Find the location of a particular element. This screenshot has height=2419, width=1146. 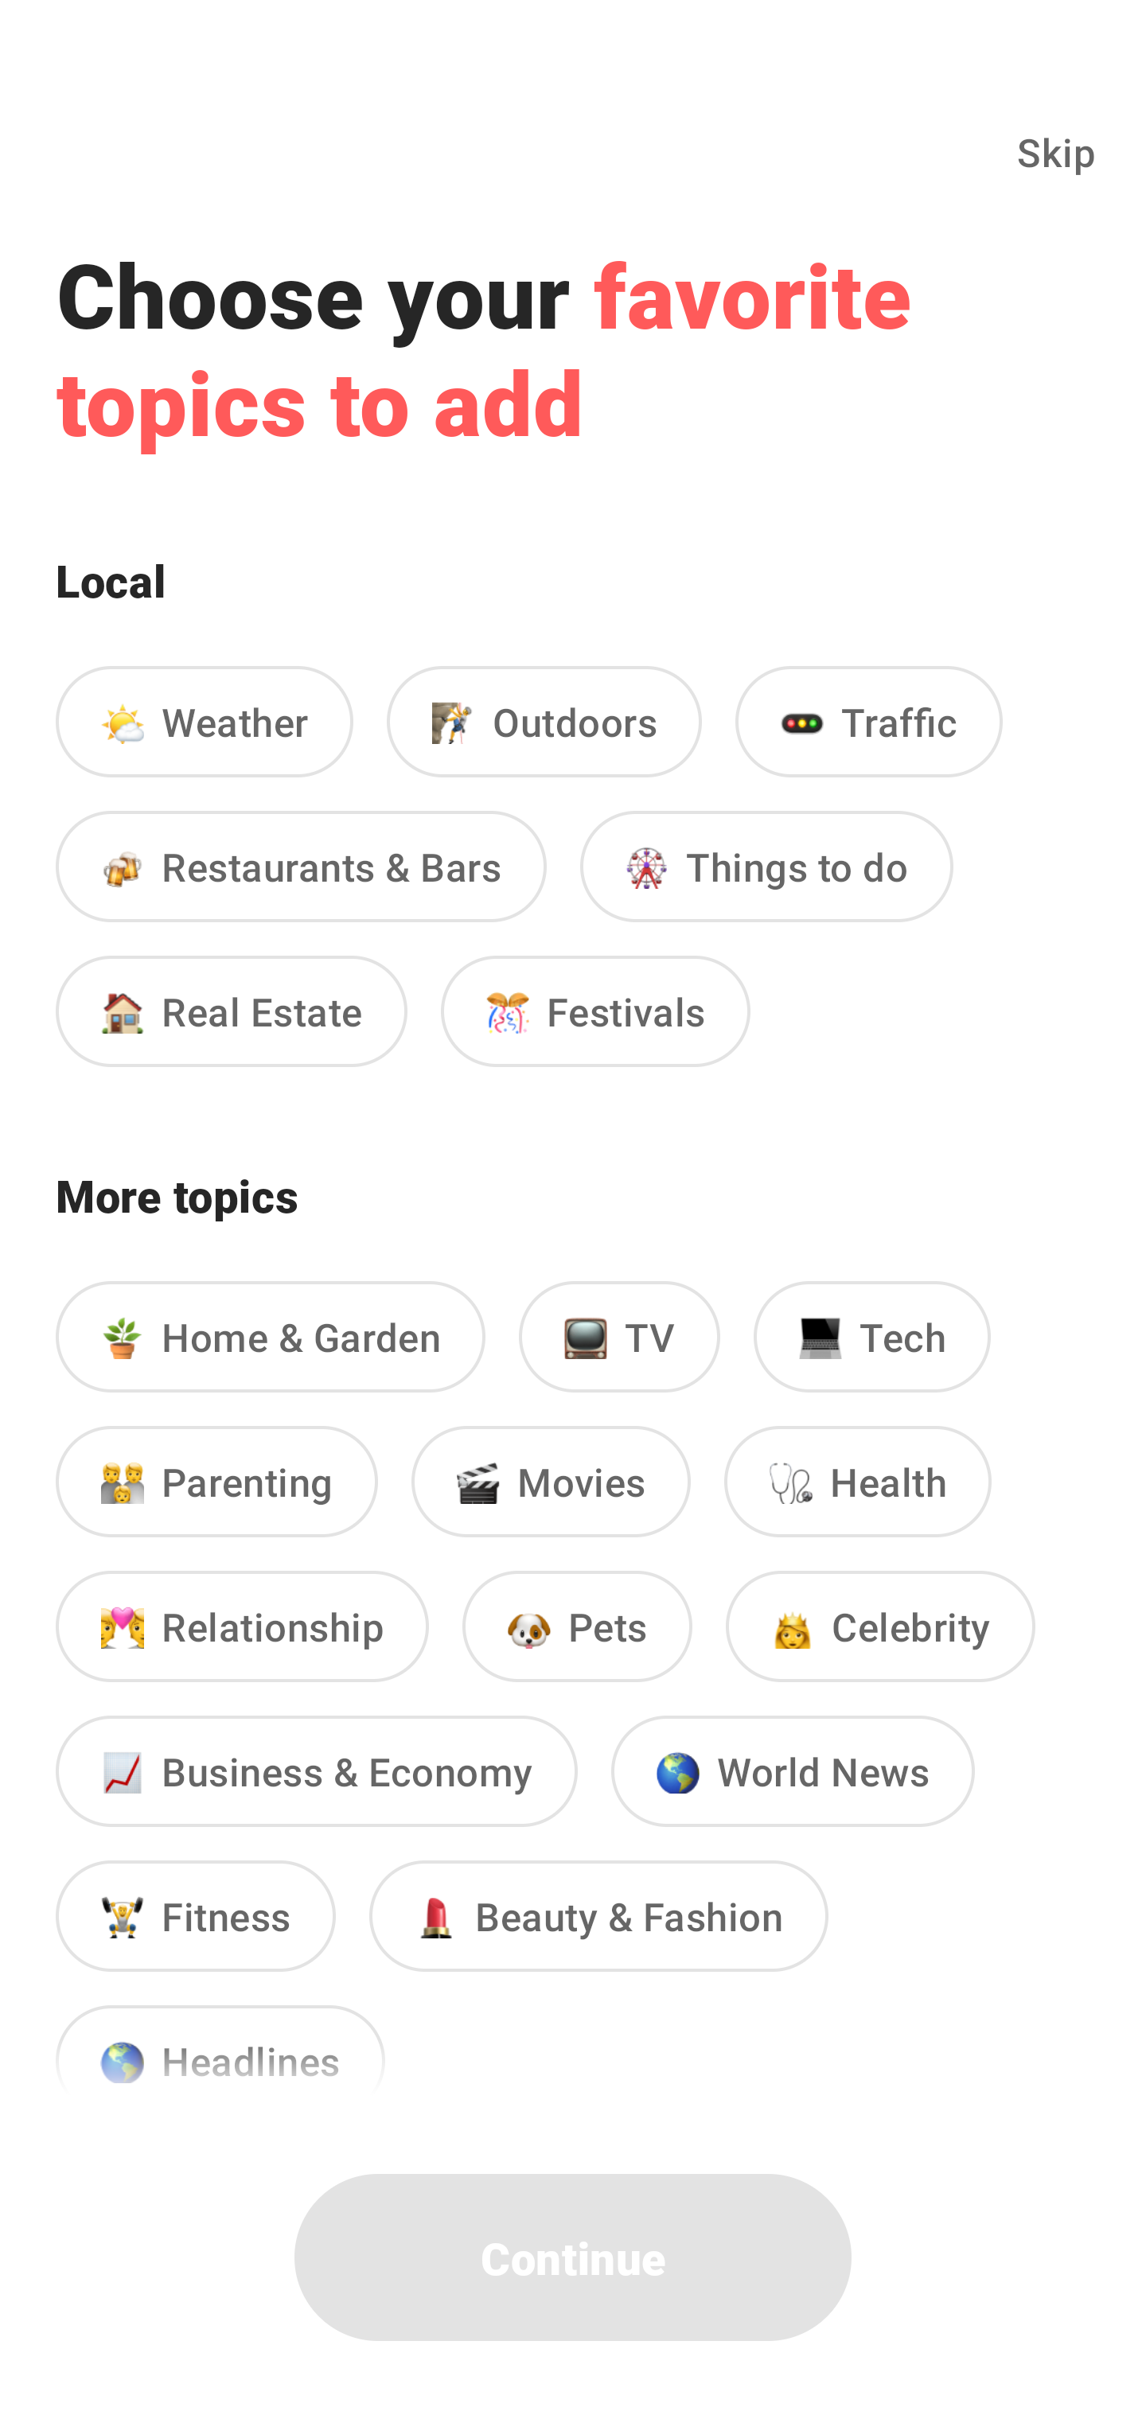

Beauty & Fashion is located at coordinates (598, 1915).